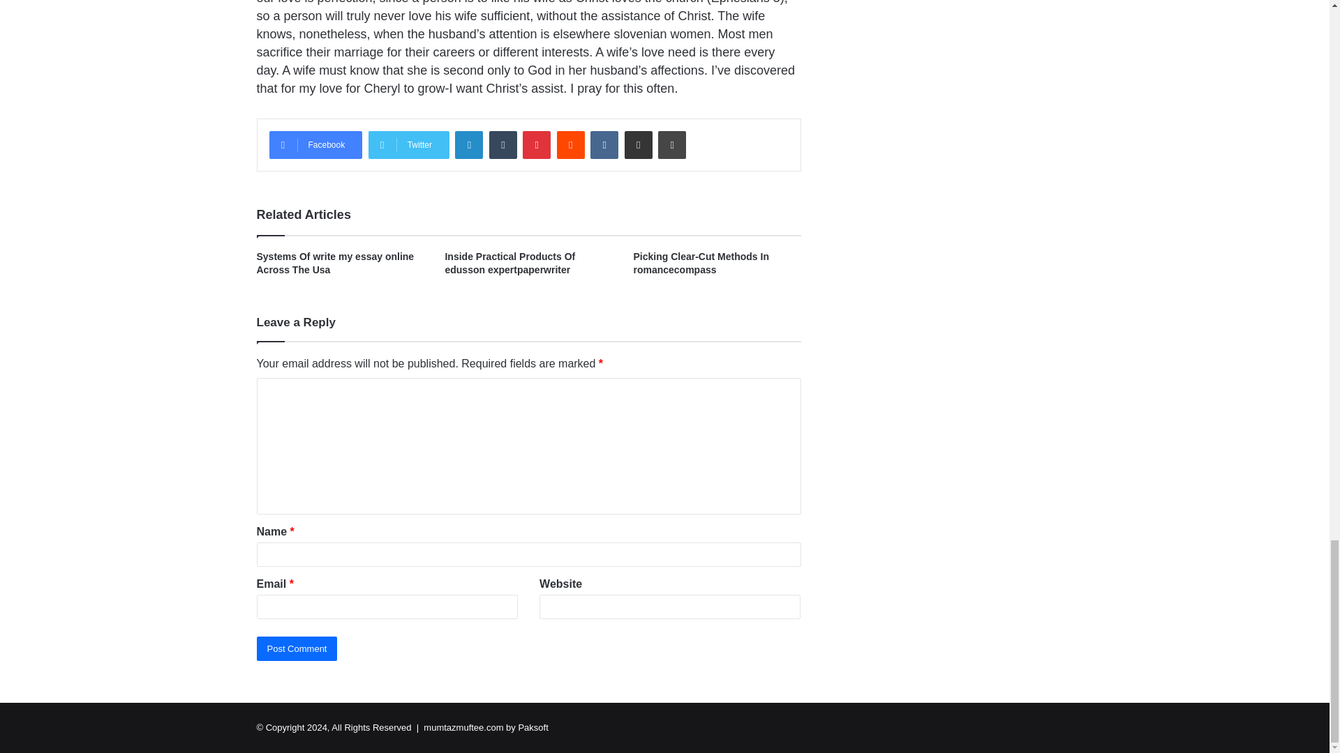 The height and width of the screenshot is (753, 1340). Describe the element at coordinates (638, 144) in the screenshot. I see `Share via Email` at that location.